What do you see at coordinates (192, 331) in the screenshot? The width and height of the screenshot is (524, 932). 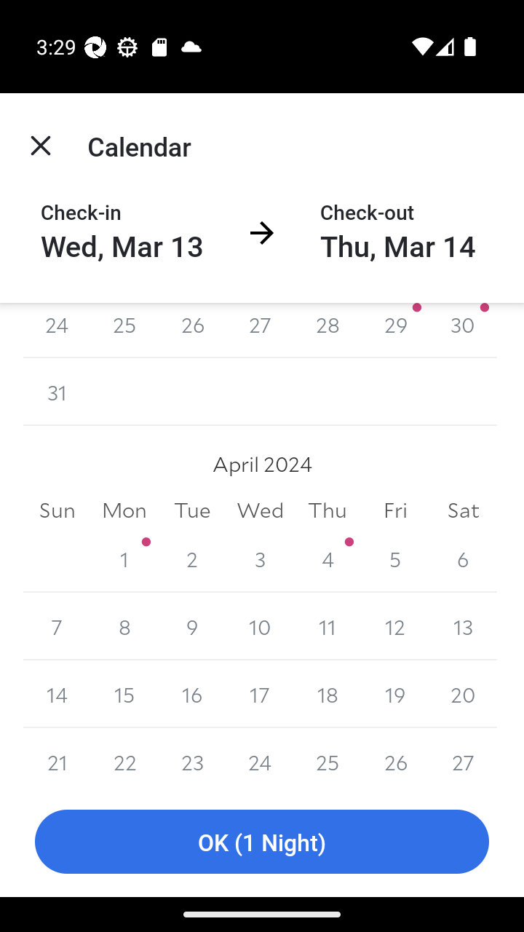 I see `26 26 March 2024` at bounding box center [192, 331].